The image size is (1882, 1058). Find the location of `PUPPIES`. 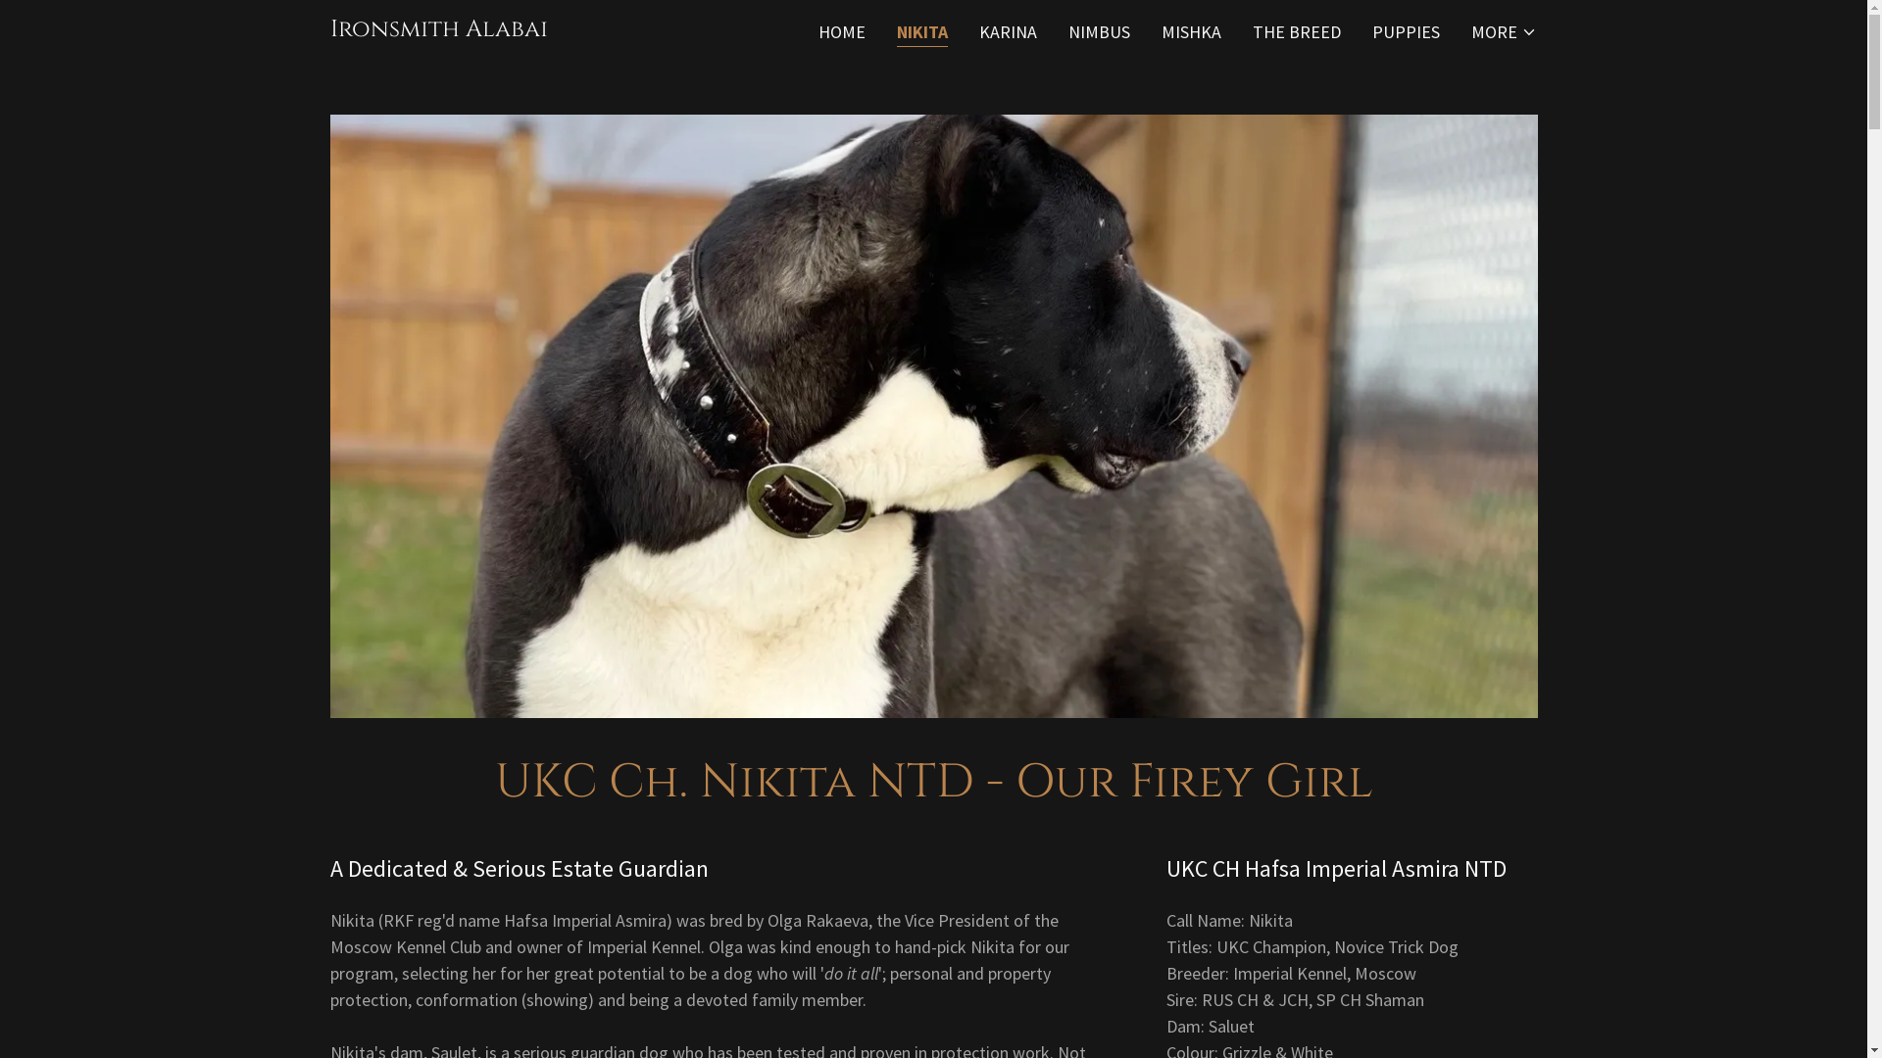

PUPPIES is located at coordinates (1406, 32).